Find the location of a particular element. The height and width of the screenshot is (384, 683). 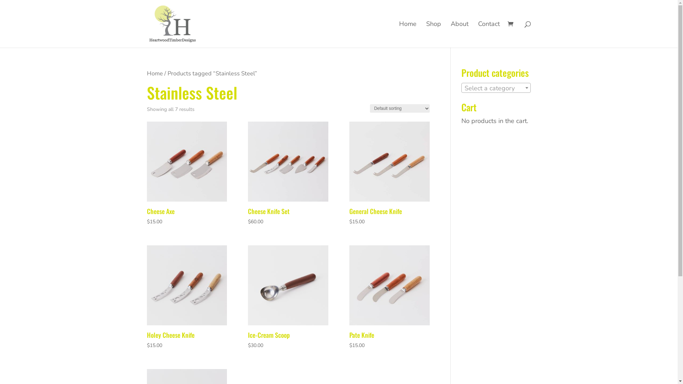

Ice-Cream Scoop
$30.00 is located at coordinates (288, 298).